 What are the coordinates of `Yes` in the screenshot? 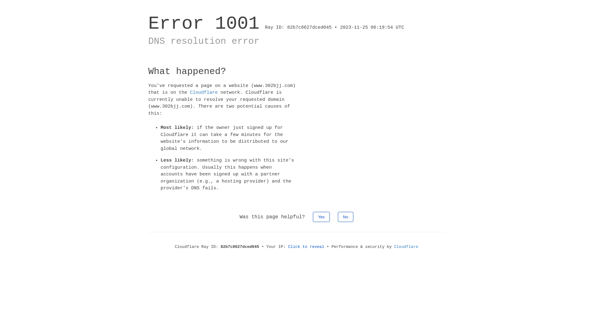 It's located at (321, 216).